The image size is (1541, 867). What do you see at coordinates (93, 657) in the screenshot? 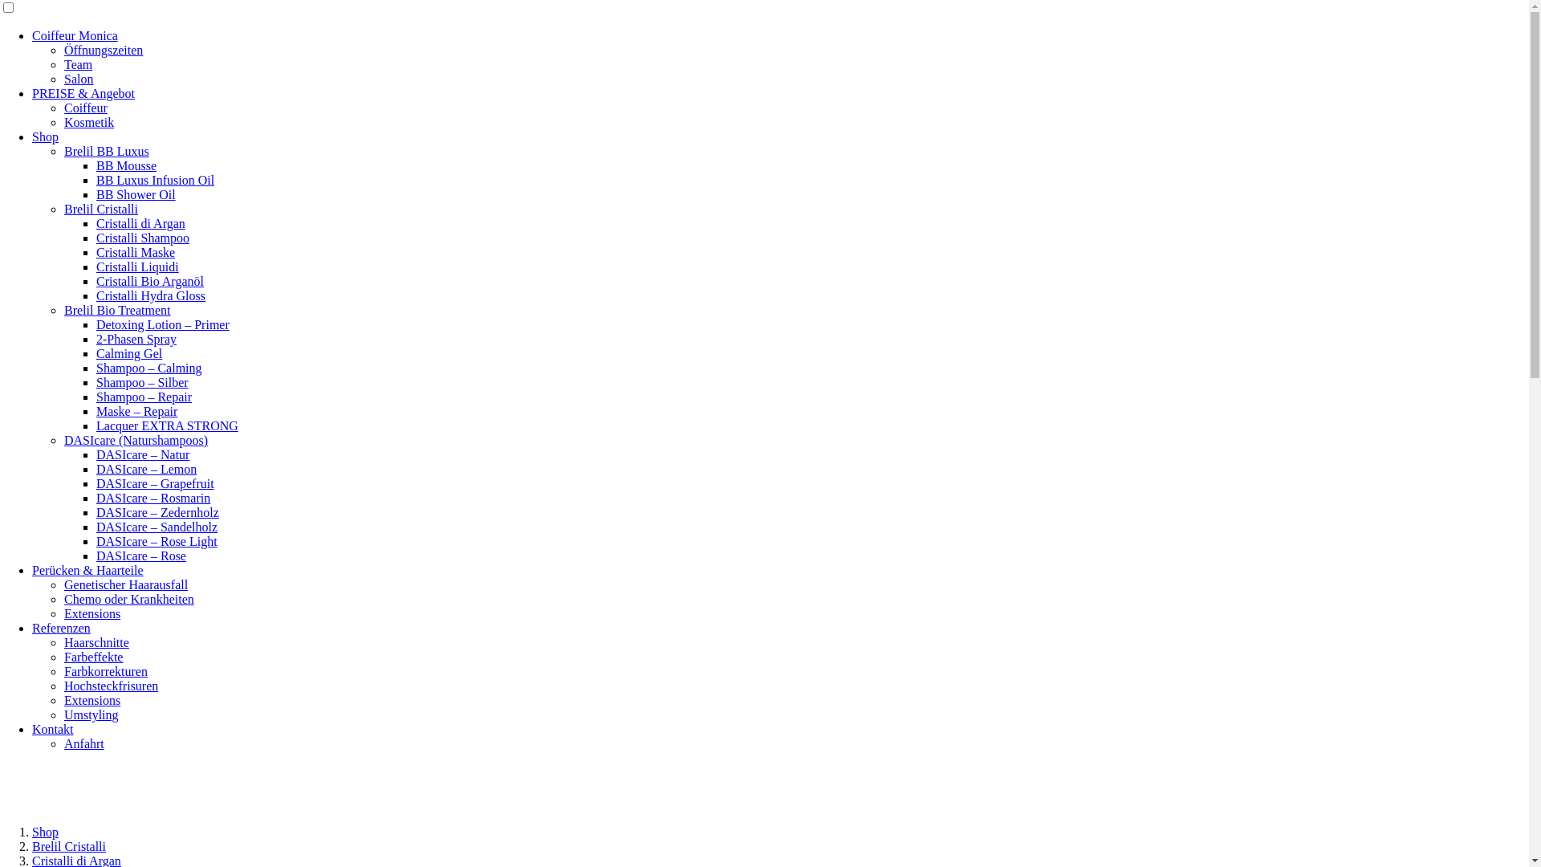
I see `Farbeffekte` at bounding box center [93, 657].